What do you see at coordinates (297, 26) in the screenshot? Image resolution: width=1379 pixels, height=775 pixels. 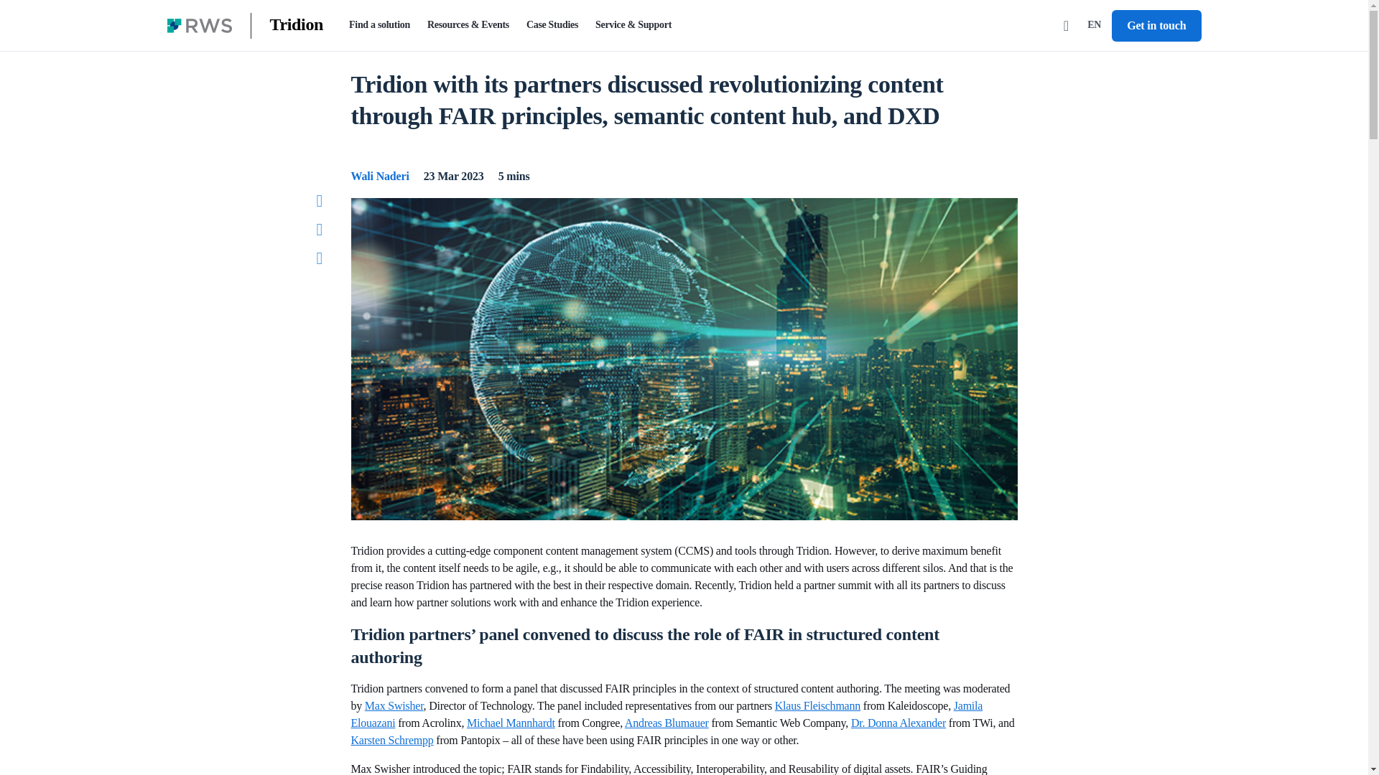 I see `Tridion` at bounding box center [297, 26].